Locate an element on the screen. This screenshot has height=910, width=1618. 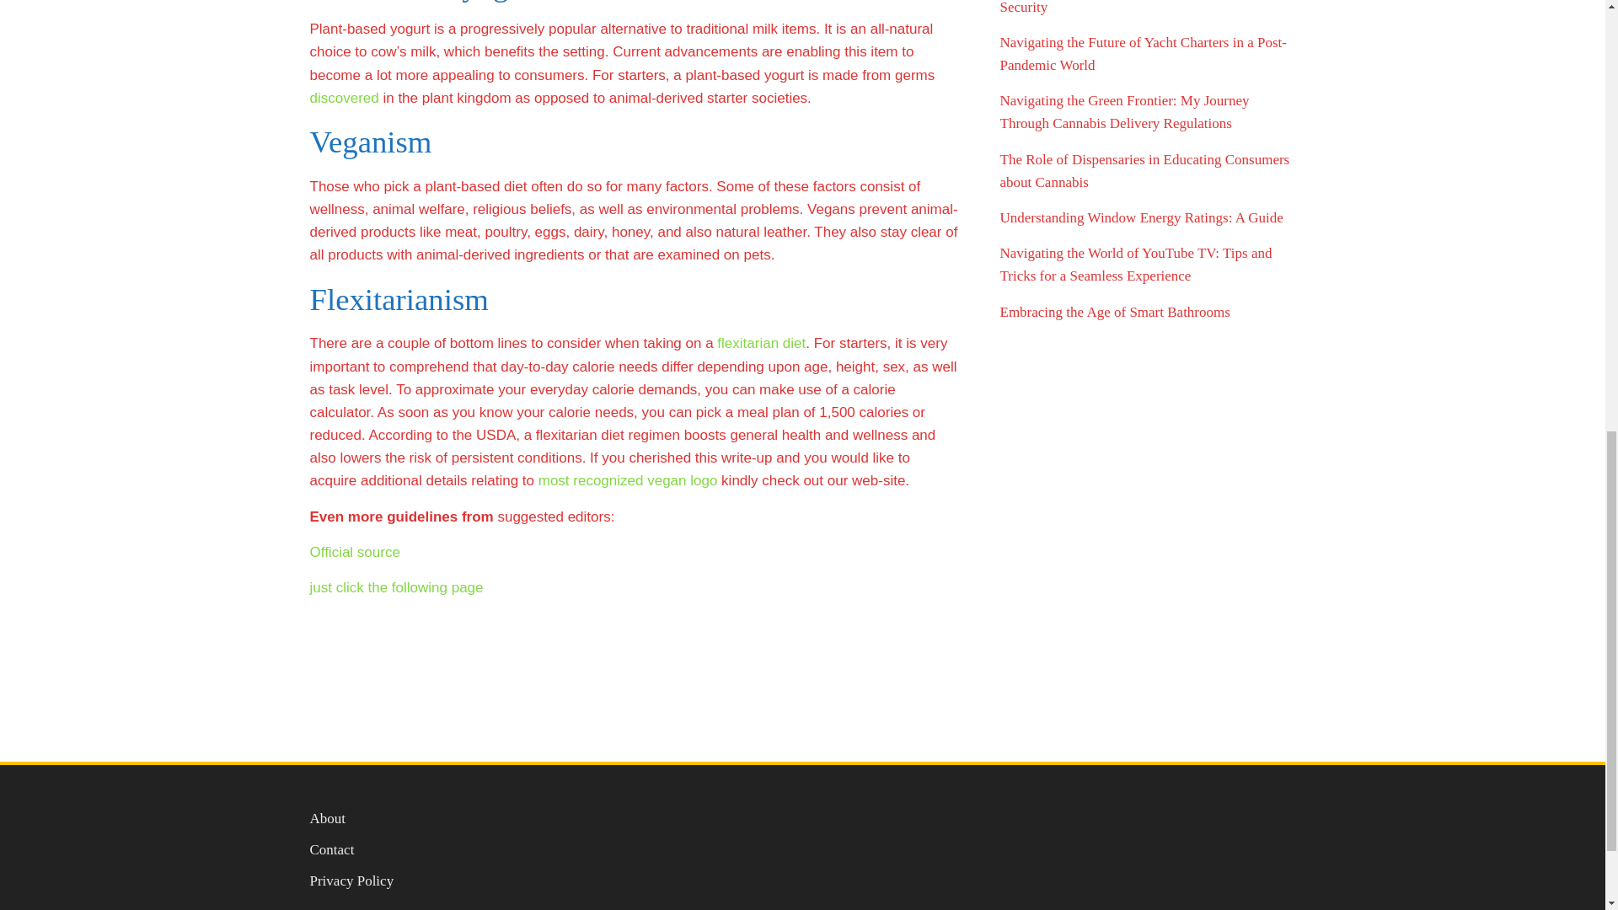
Embracing the Age of Smart Bathrooms is located at coordinates (1114, 312).